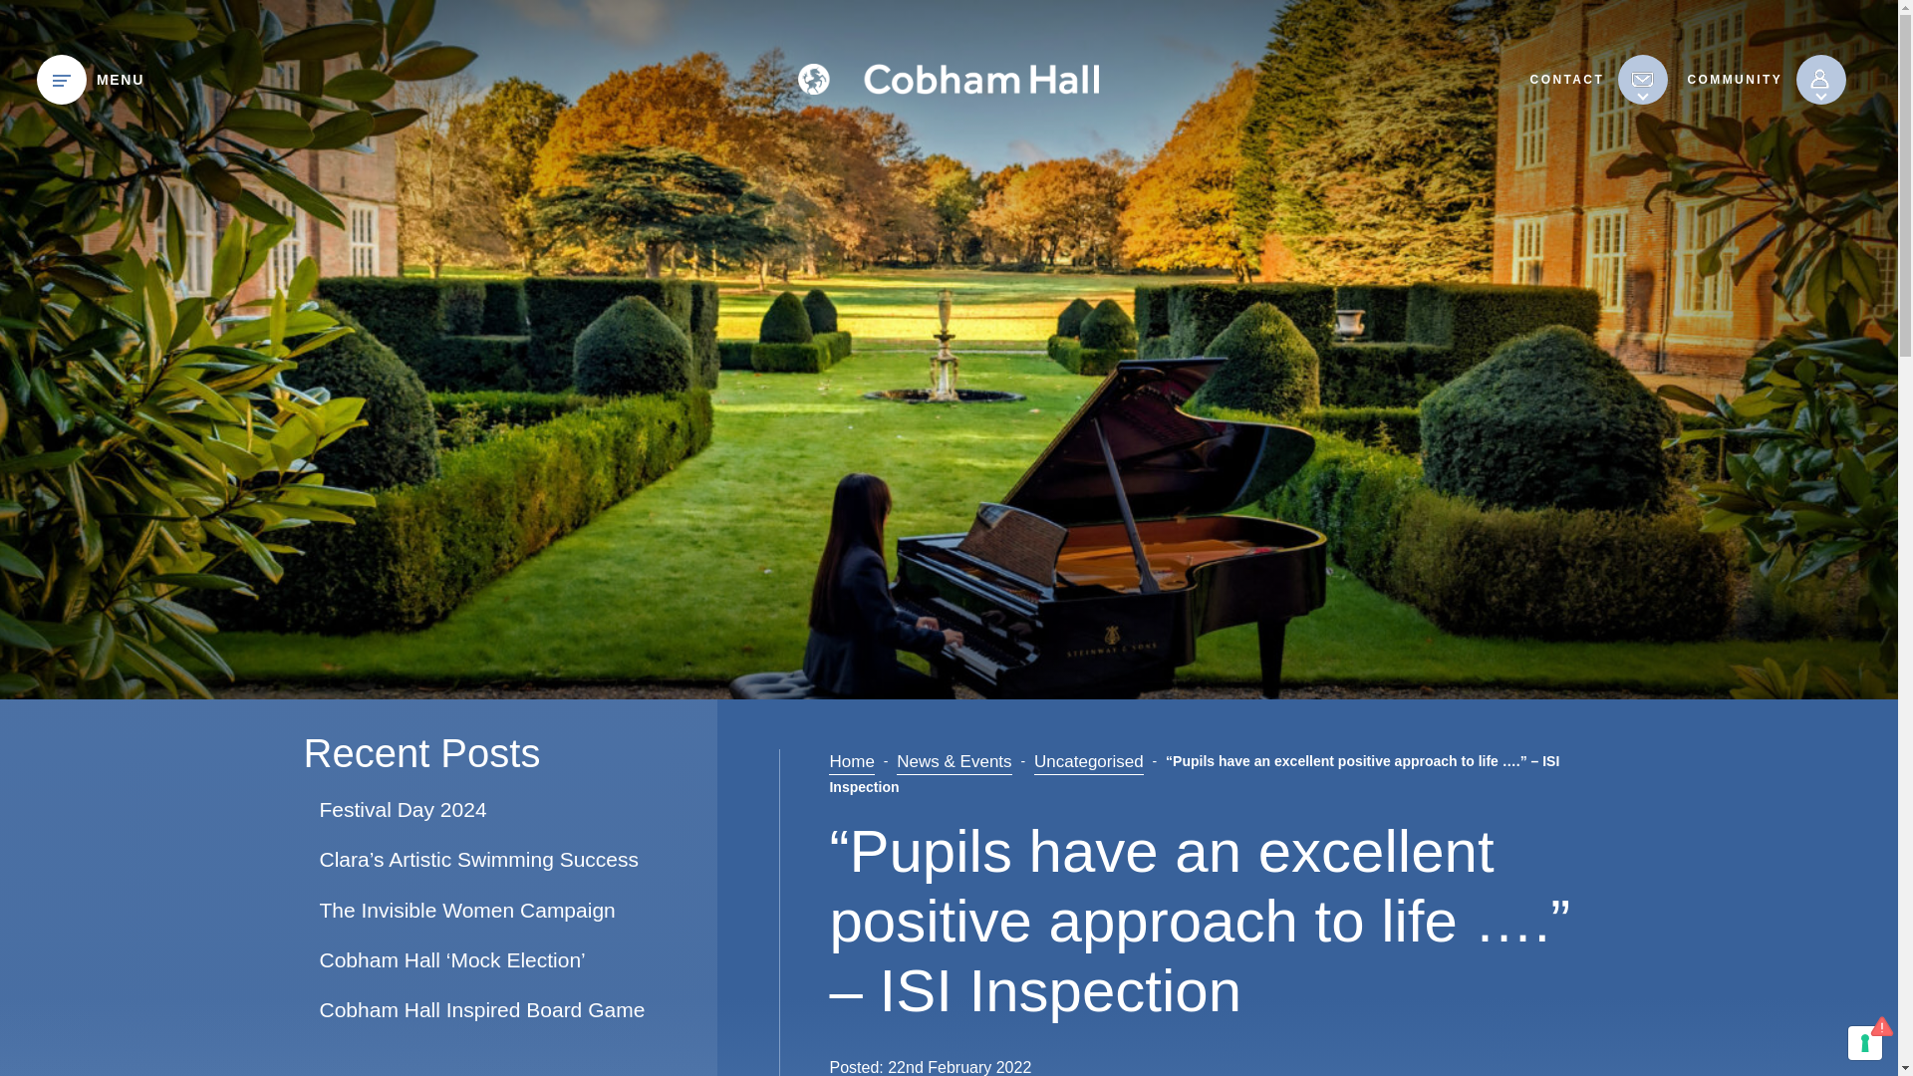  I want to click on Go to Cobham Hall School., so click(851, 761).